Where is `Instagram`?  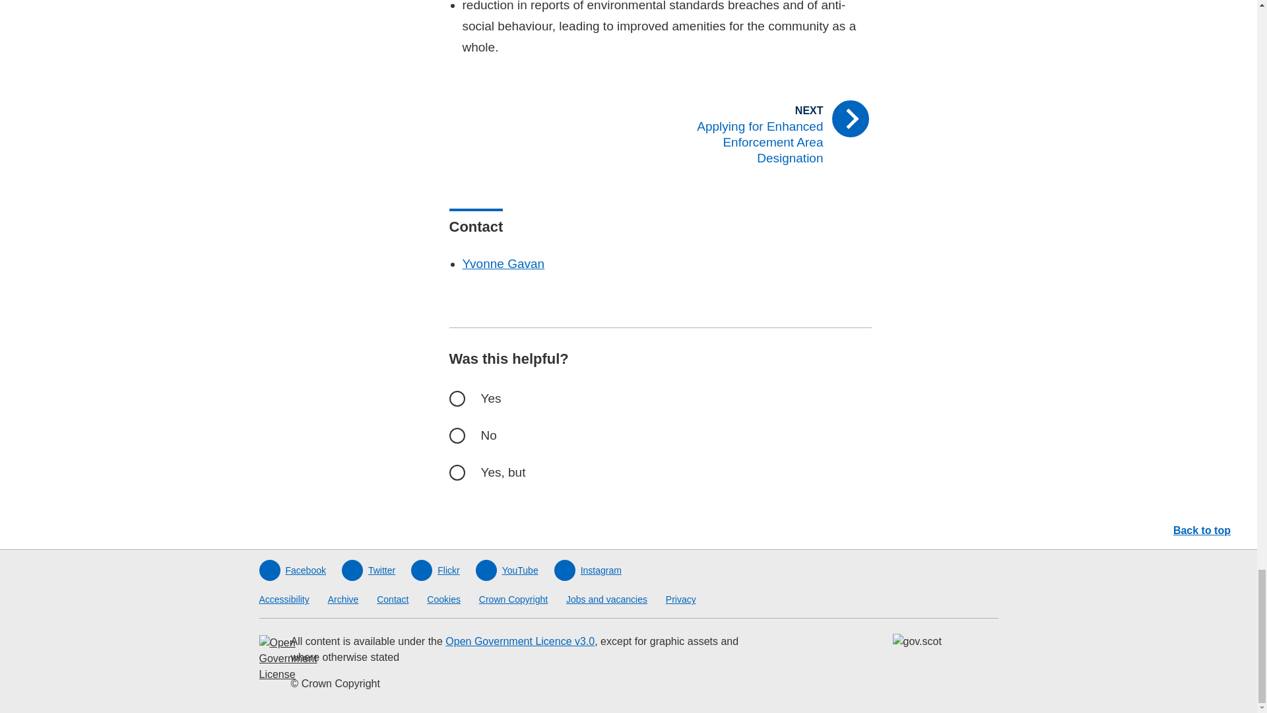 Instagram is located at coordinates (588, 570).